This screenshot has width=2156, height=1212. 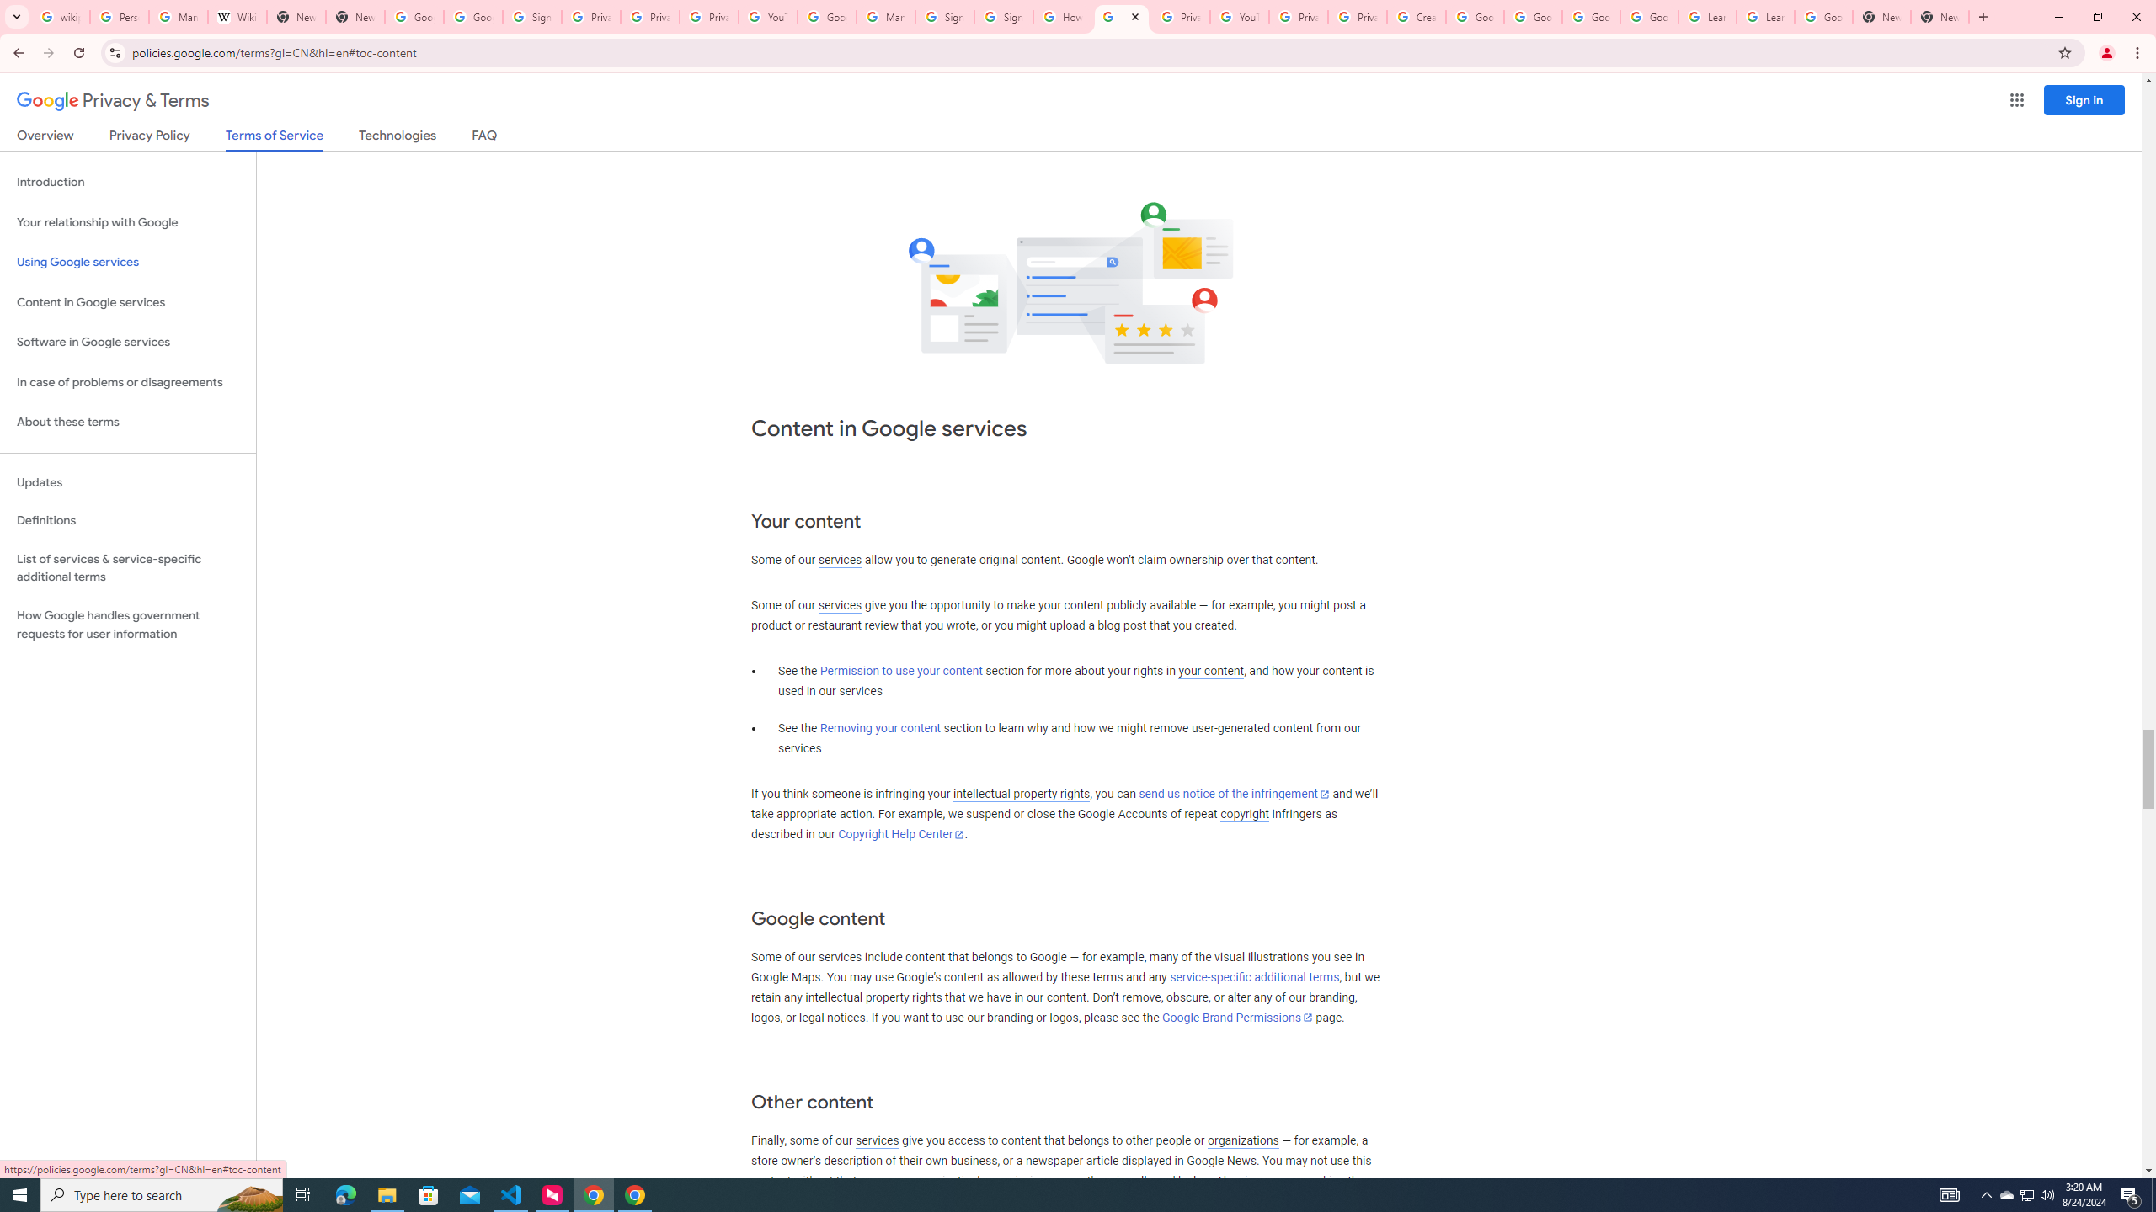 I want to click on New Tab, so click(x=1881, y=17).